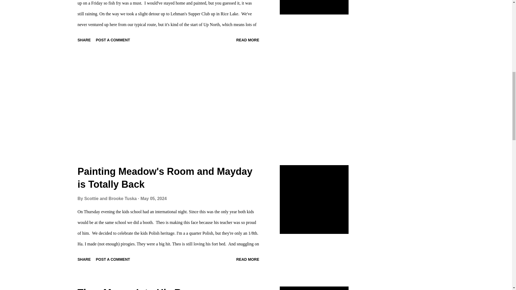 Image resolution: width=516 pixels, height=290 pixels. I want to click on POST A COMMENT, so click(113, 40).